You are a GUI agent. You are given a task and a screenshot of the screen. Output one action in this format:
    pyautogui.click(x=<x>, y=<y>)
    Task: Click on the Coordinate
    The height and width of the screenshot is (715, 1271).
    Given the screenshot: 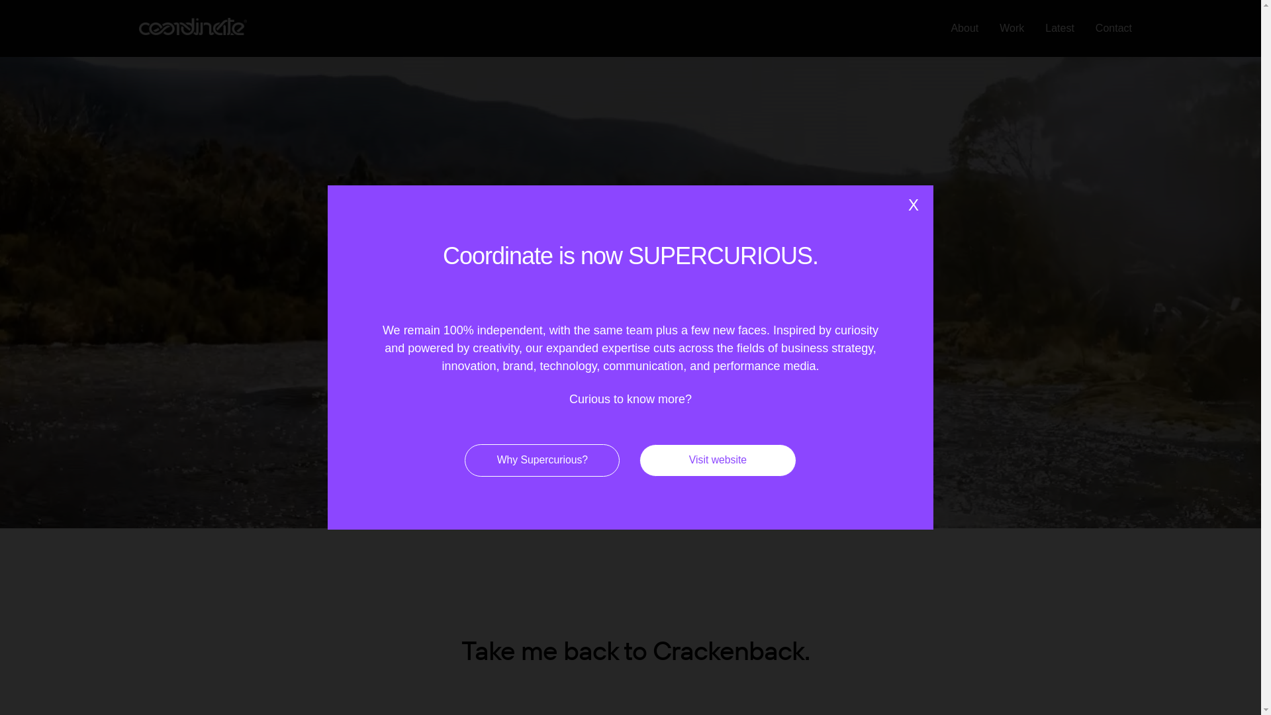 What is the action you would take?
    pyautogui.click(x=193, y=26)
    